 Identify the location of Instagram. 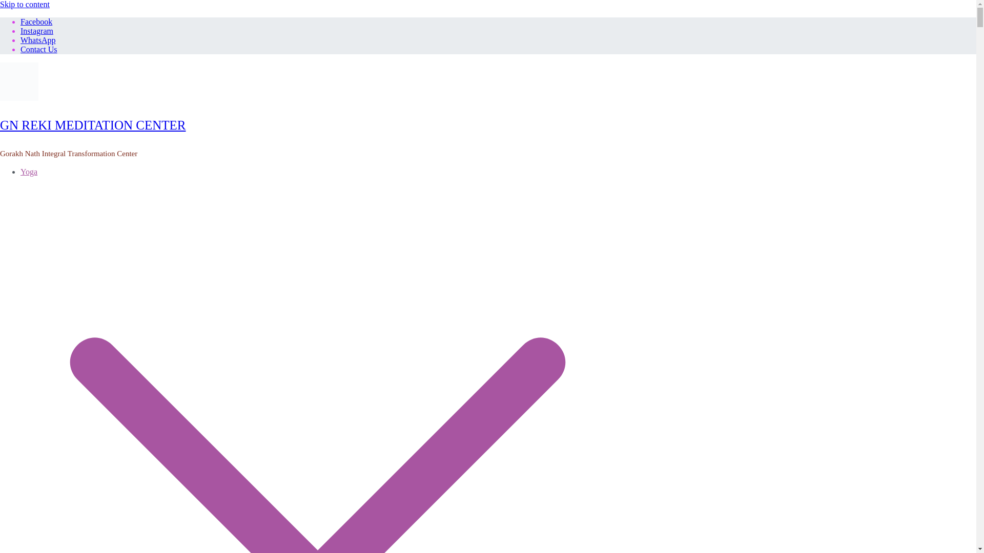
(37, 31).